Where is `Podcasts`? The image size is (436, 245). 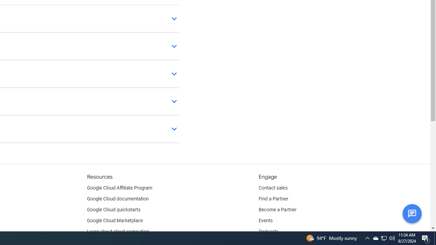
Podcasts is located at coordinates (268, 231).